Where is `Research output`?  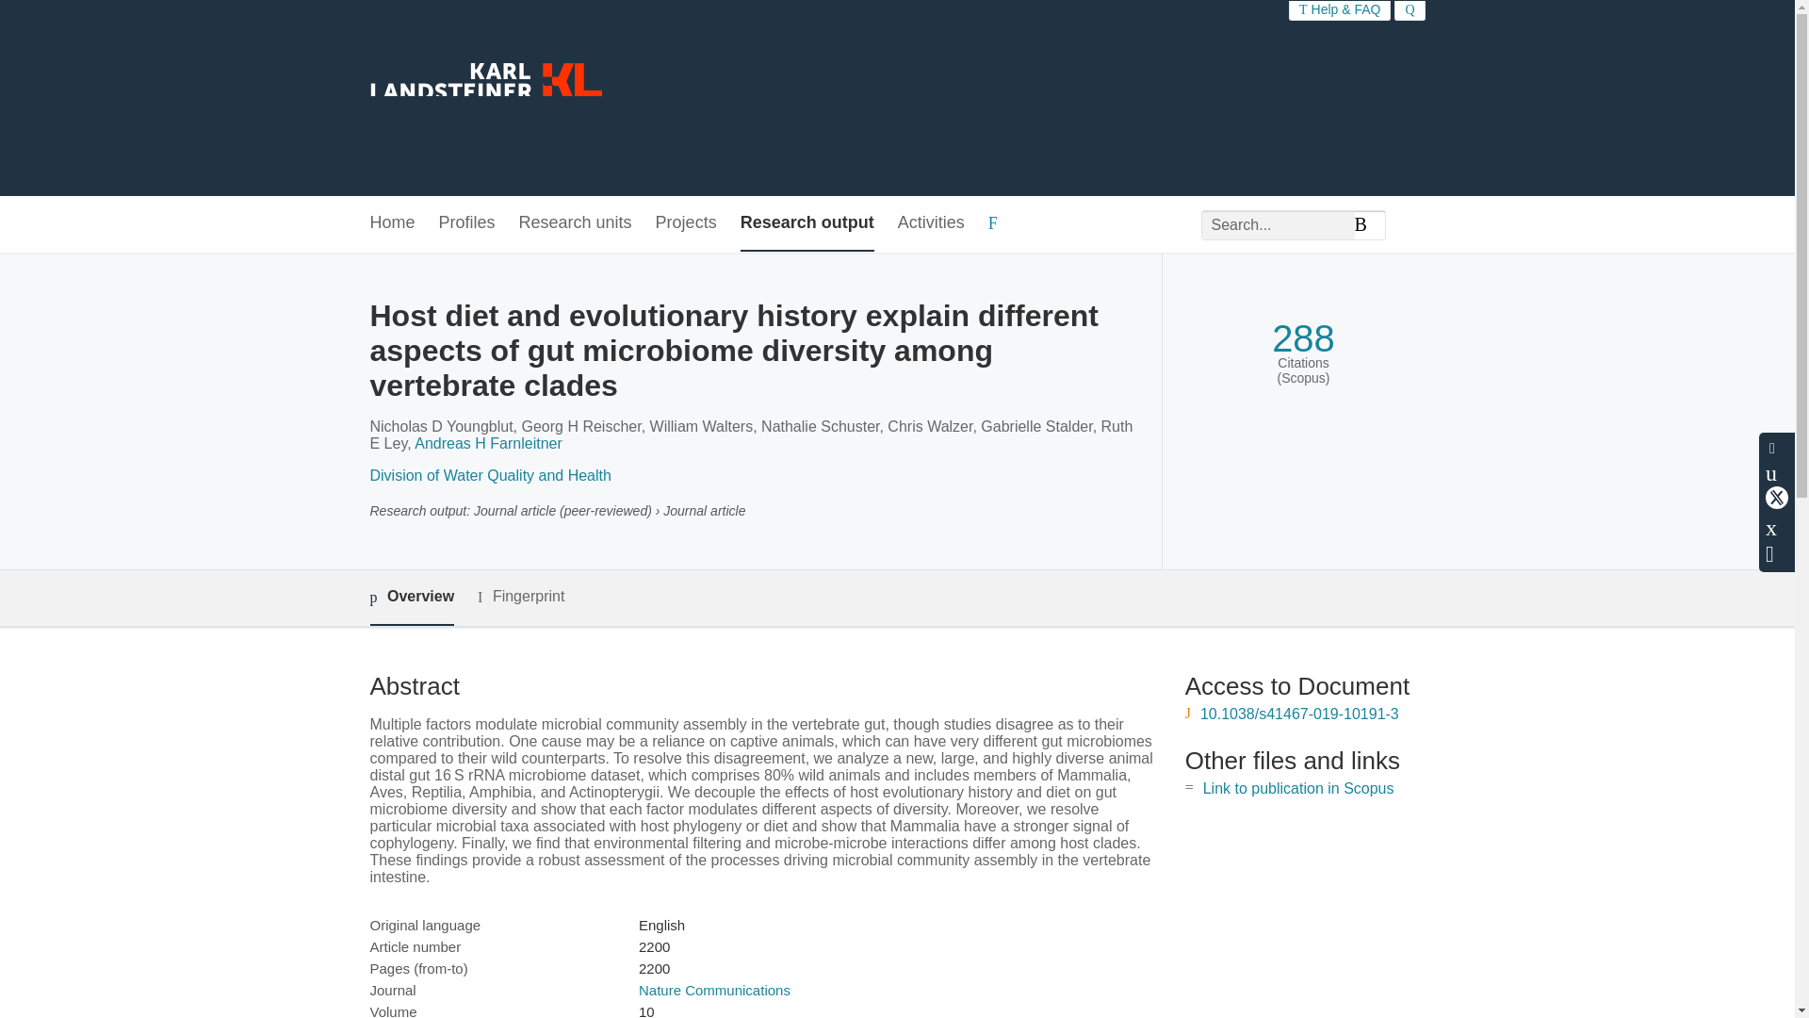 Research output is located at coordinates (807, 223).